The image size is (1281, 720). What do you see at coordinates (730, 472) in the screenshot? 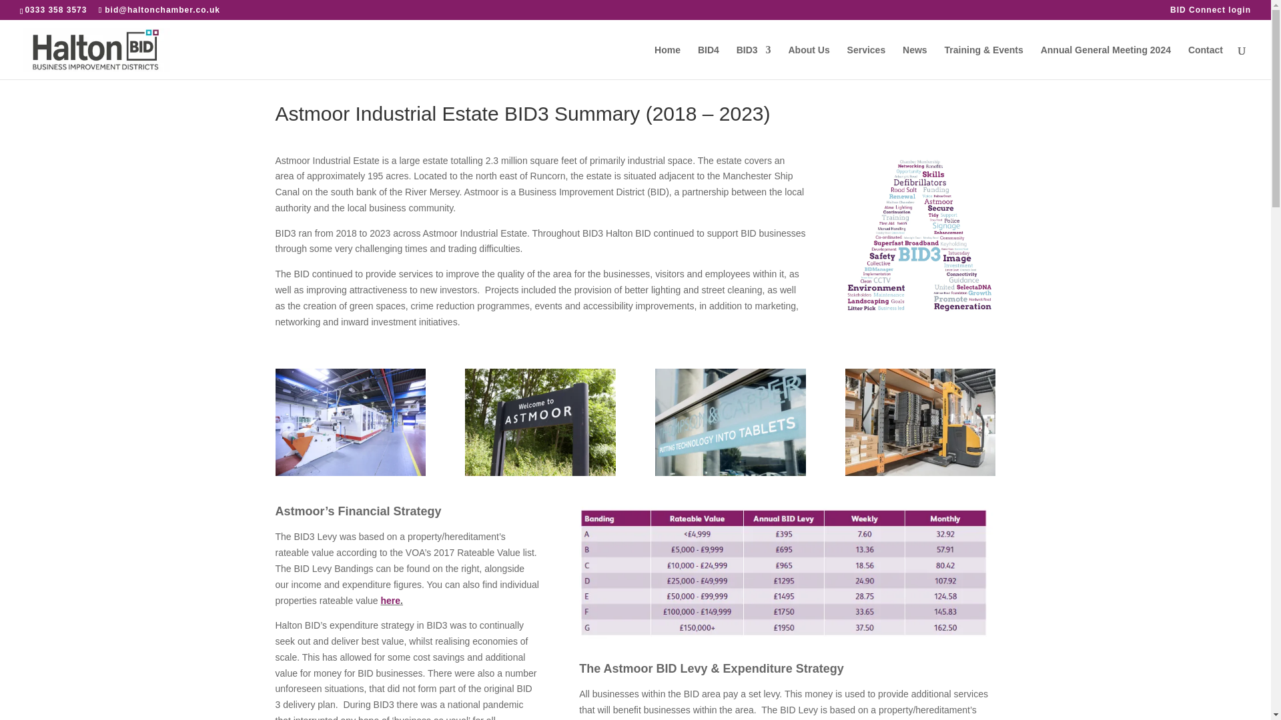
I see `astmoor3` at bounding box center [730, 472].